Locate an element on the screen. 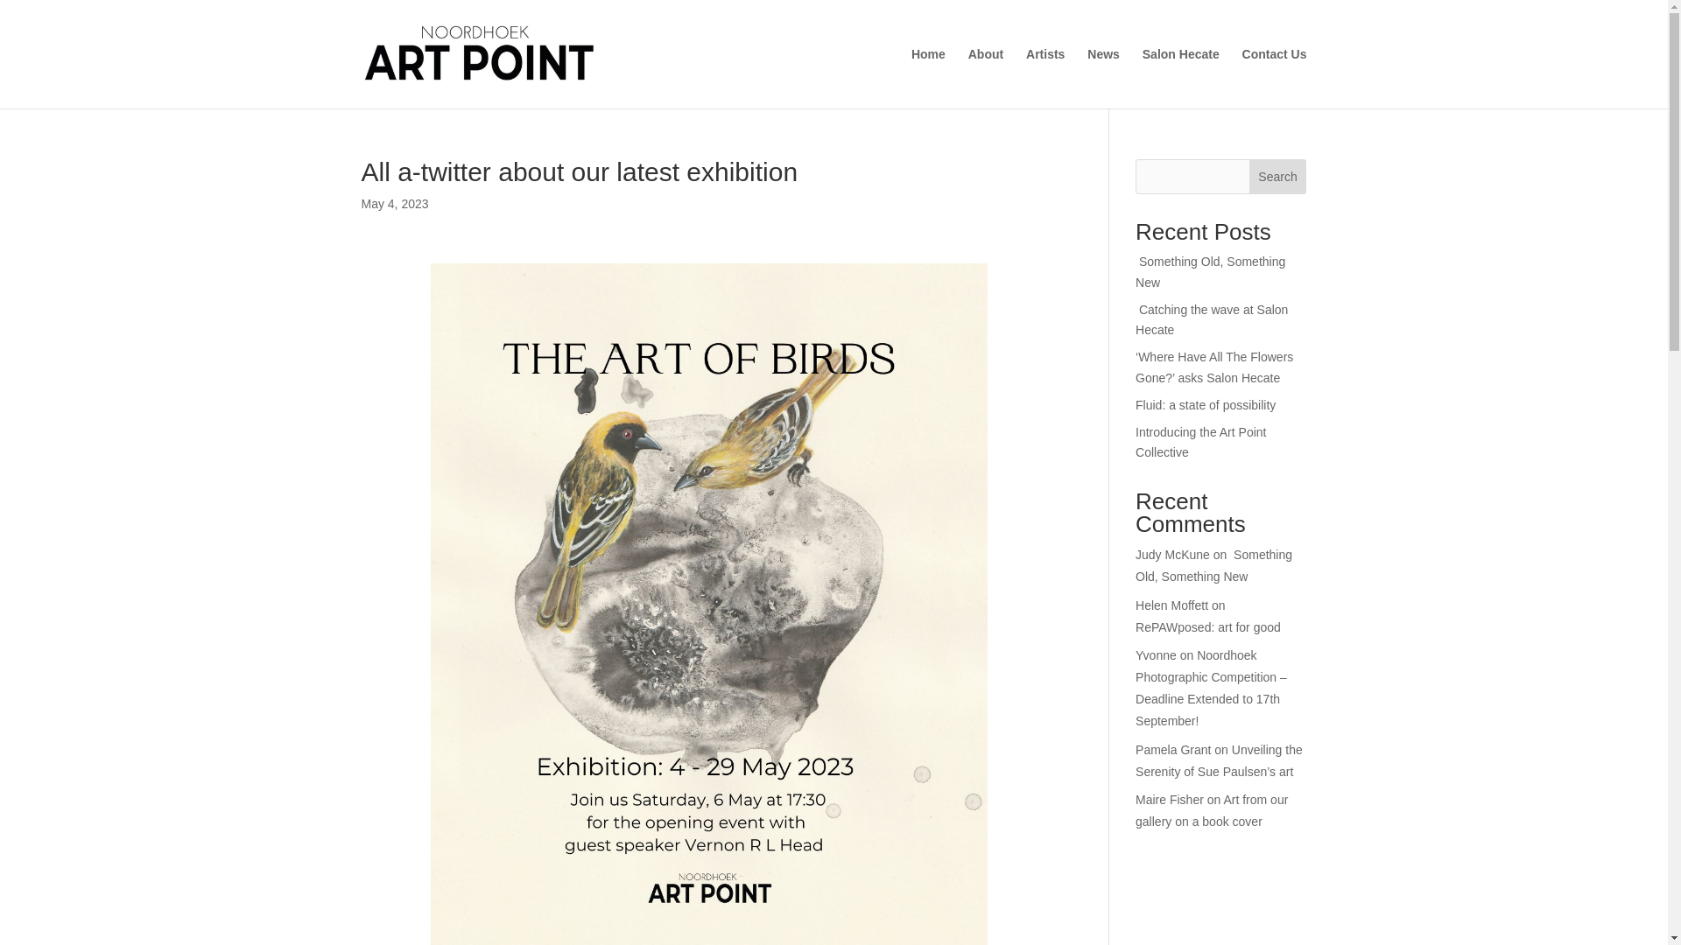 The image size is (1681, 945). Home is located at coordinates (928, 79).